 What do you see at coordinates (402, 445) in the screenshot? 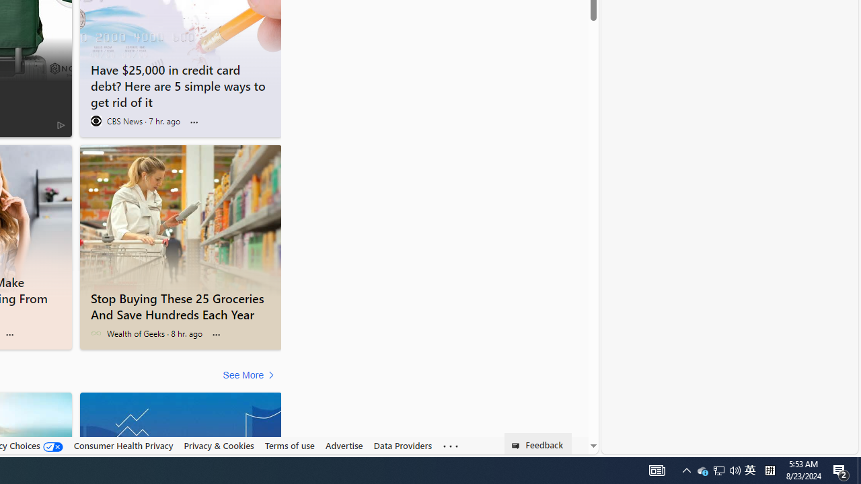
I see `Data Providers` at bounding box center [402, 445].